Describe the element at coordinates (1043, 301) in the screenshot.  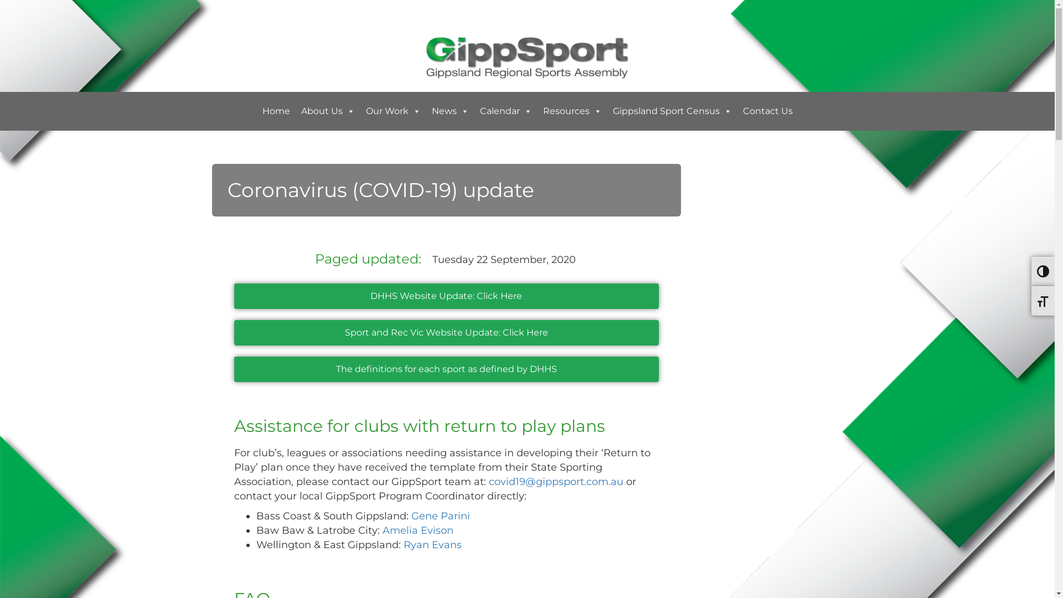
I see `Toggle Font size` at that location.